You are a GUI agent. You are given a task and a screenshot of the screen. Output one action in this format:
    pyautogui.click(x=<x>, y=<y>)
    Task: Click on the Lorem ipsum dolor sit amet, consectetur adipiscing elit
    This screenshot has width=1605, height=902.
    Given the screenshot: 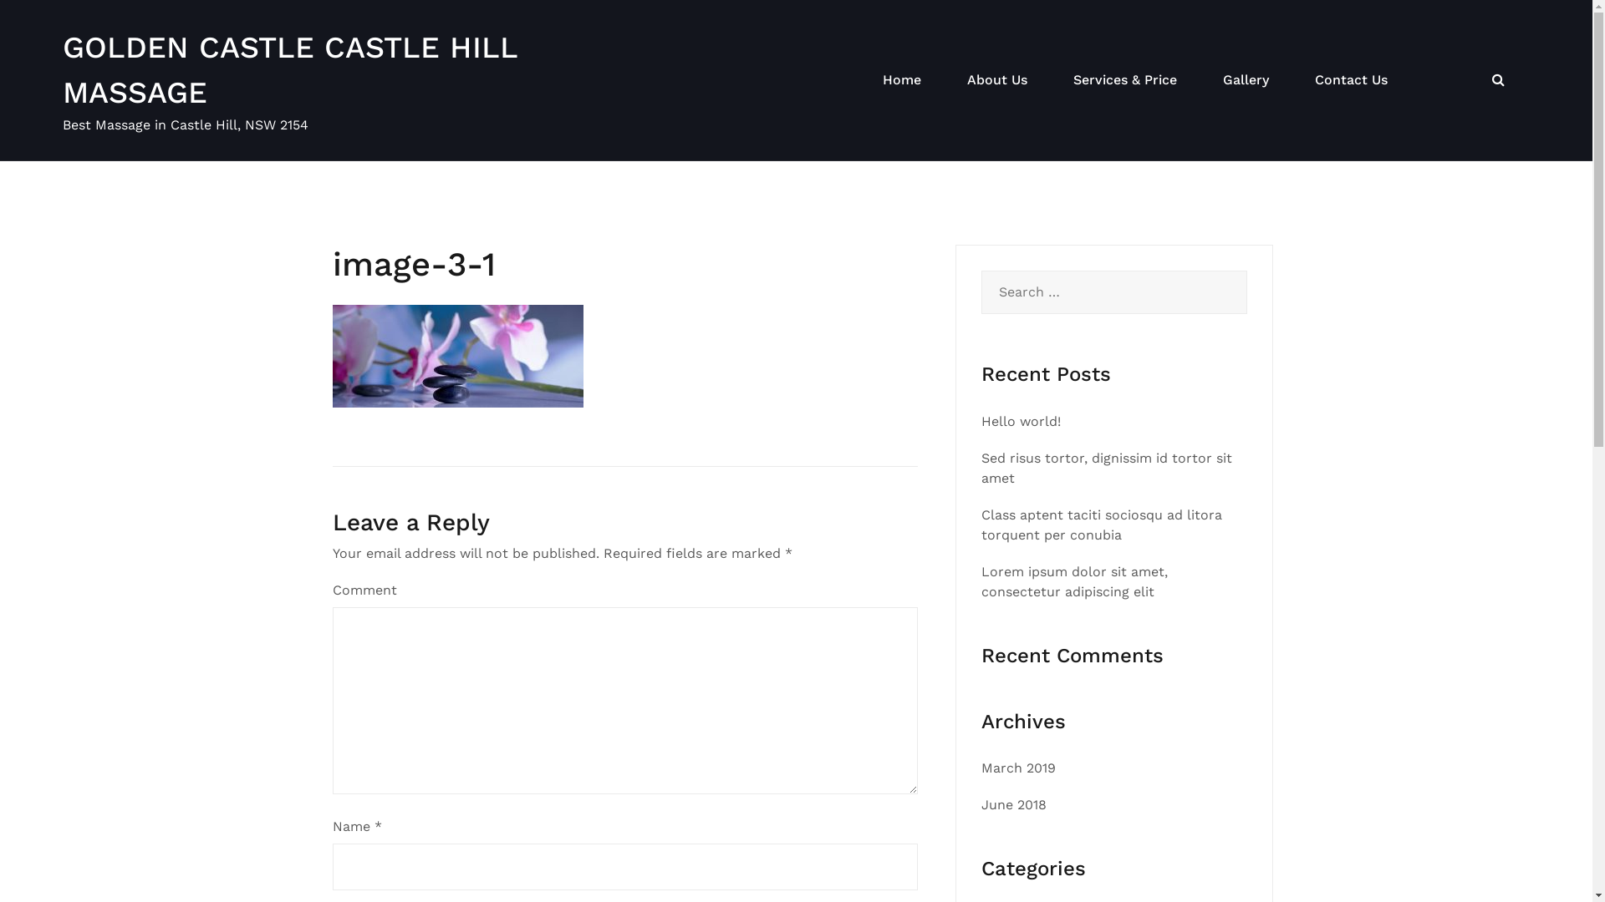 What is the action you would take?
    pyautogui.click(x=1075, y=581)
    